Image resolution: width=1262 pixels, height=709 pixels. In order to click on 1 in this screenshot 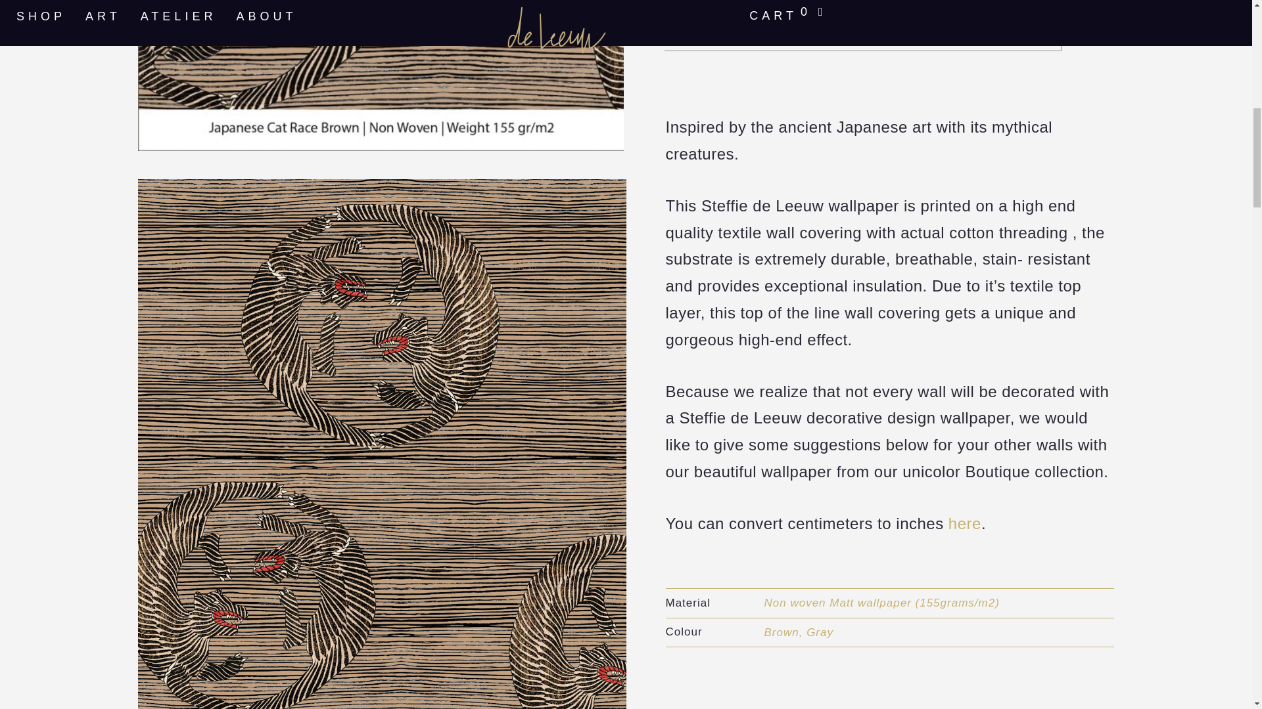, I will do `click(690, 3)`.